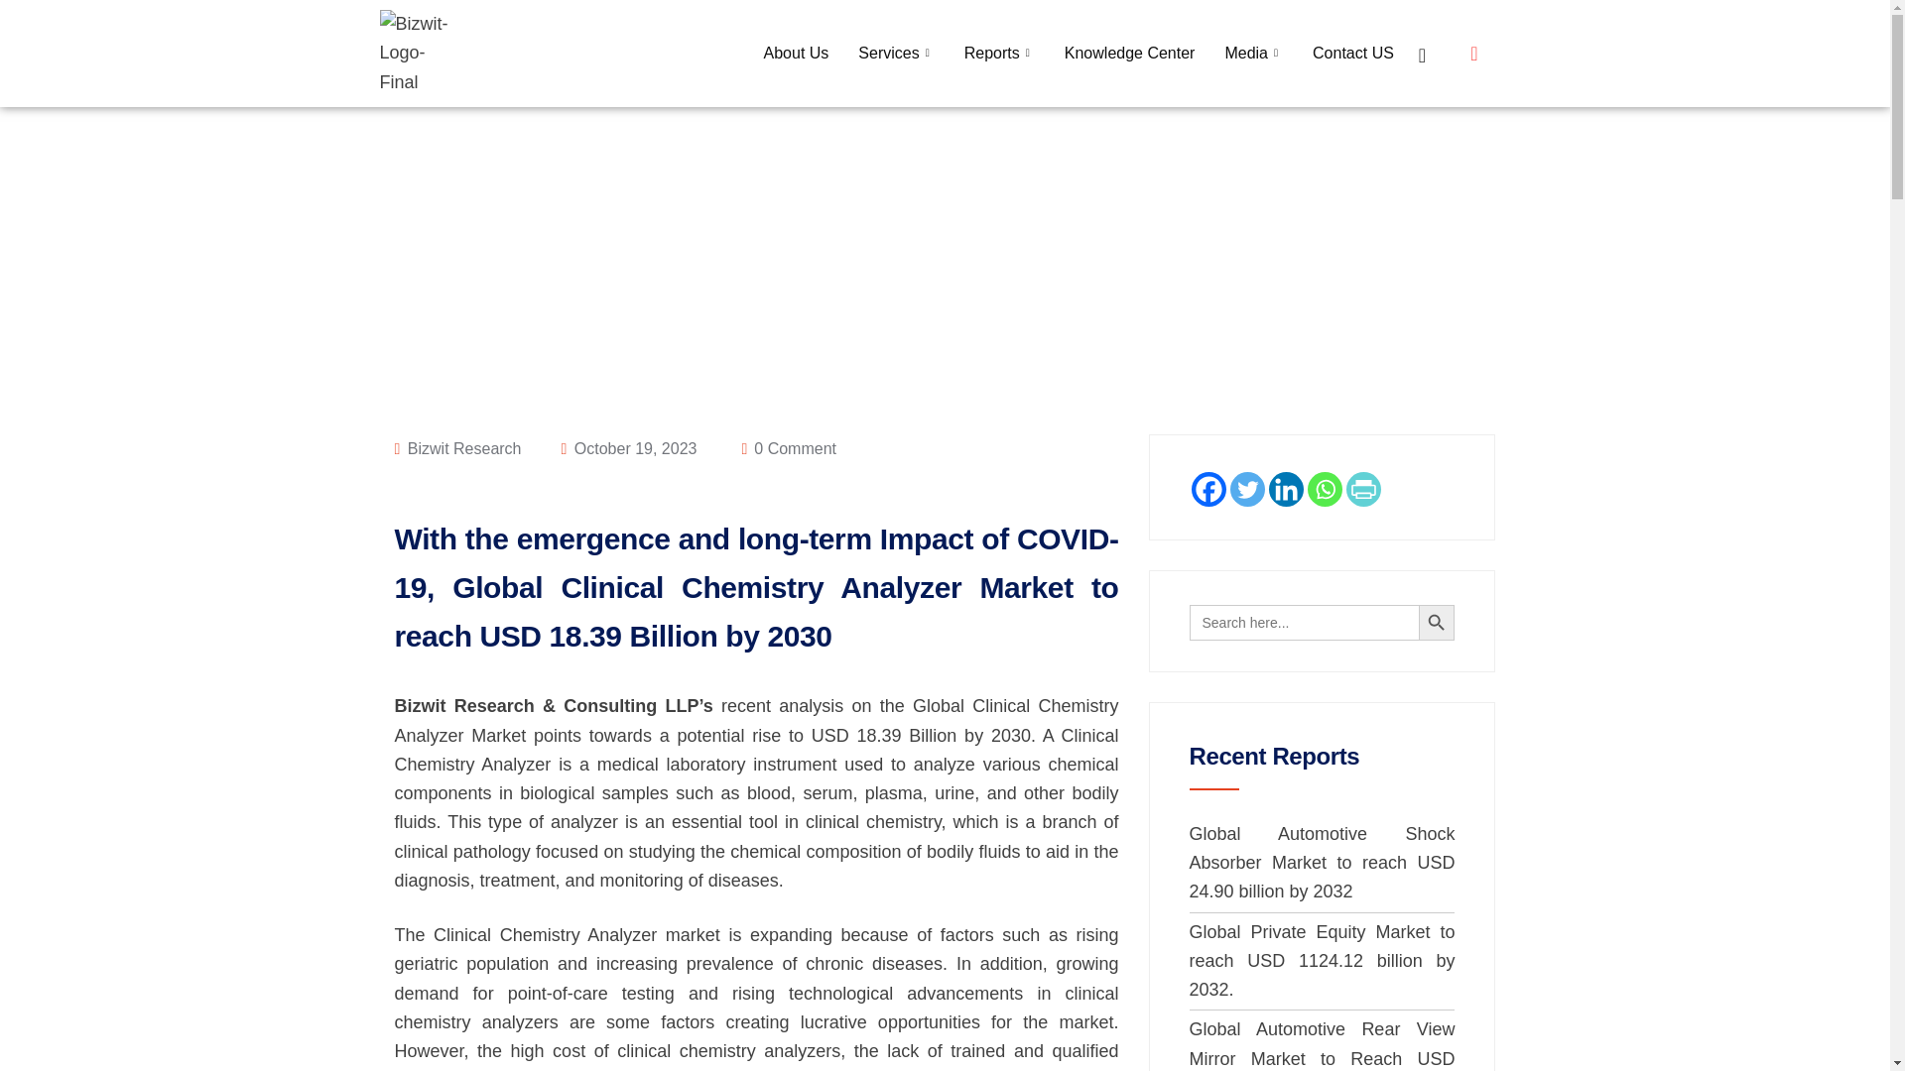 Image resolution: width=1905 pixels, height=1071 pixels. Describe the element at coordinates (796, 54) in the screenshot. I see `About Us` at that location.